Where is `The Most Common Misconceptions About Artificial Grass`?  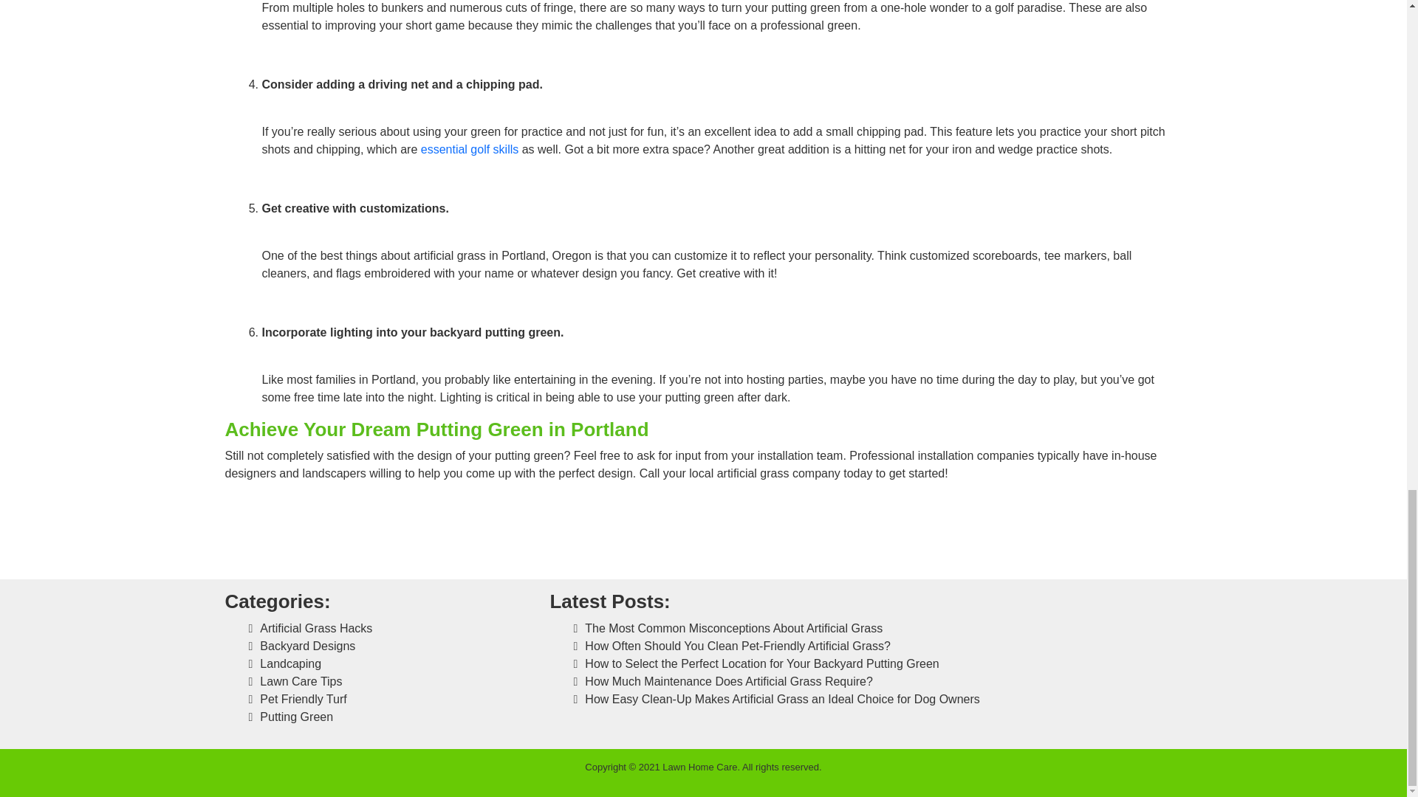 The Most Common Misconceptions About Artificial Grass is located at coordinates (733, 628).